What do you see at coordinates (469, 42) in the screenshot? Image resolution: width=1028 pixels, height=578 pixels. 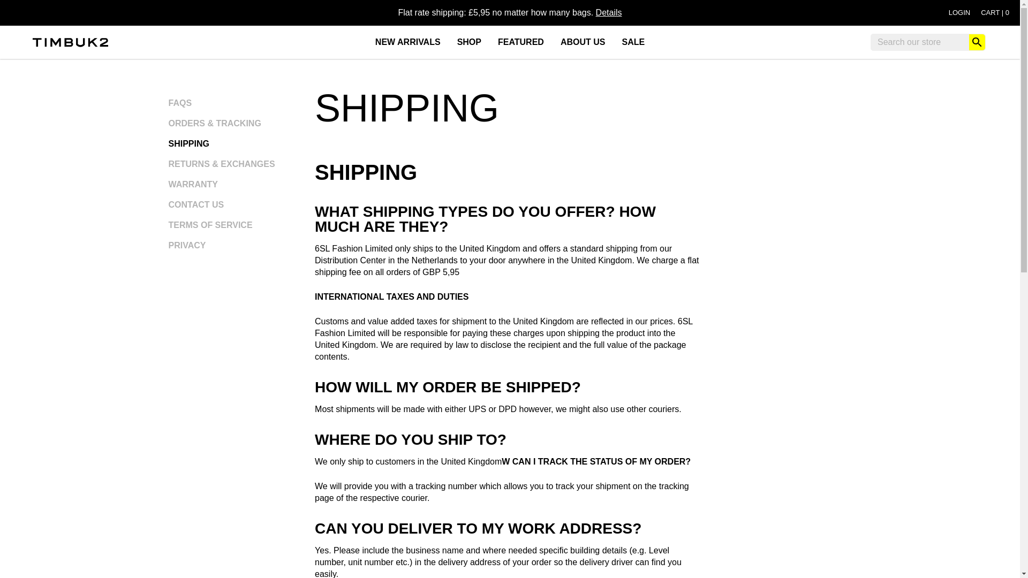 I see `Details` at bounding box center [469, 42].